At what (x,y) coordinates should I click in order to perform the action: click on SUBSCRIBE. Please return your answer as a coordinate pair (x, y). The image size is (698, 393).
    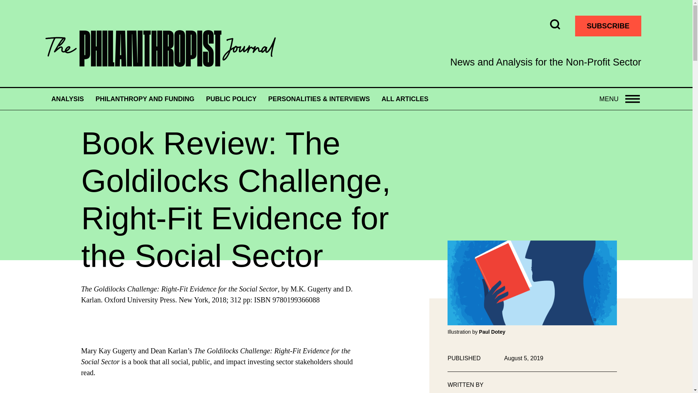
    Looking at the image, I should click on (67, 99).